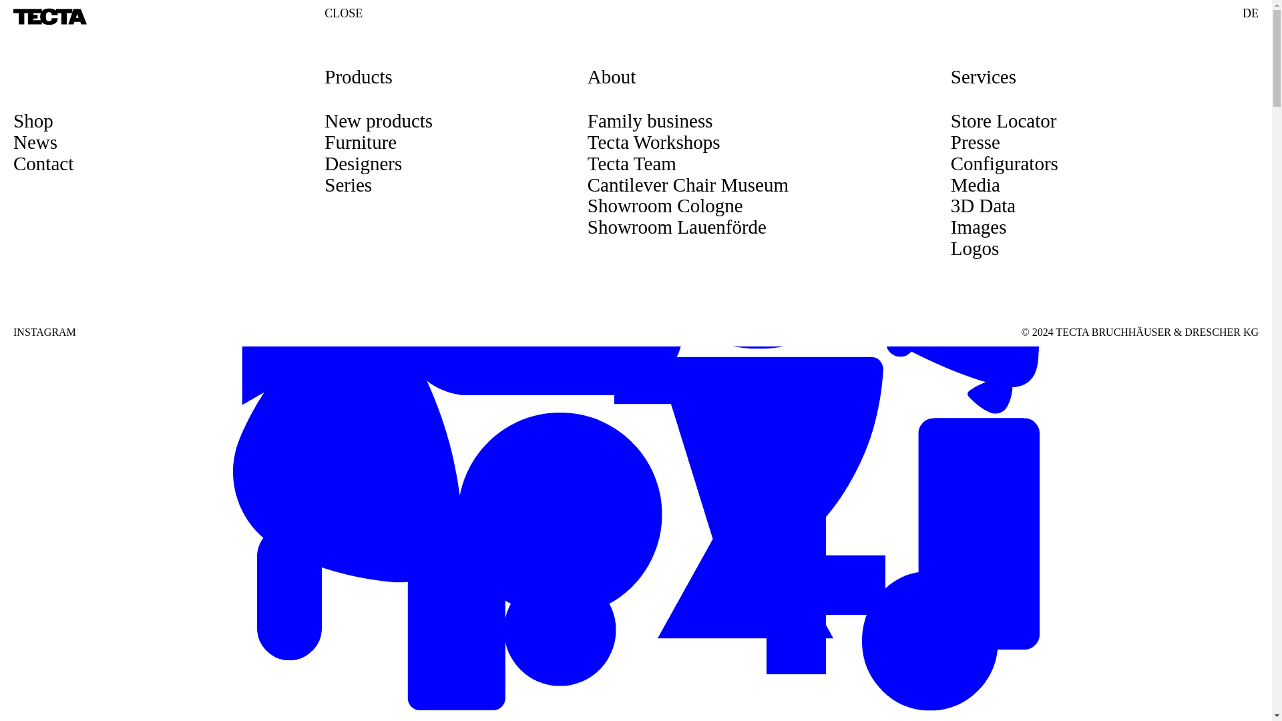 The width and height of the screenshot is (1282, 721). What do you see at coordinates (43, 163) in the screenshot?
I see `Contact` at bounding box center [43, 163].